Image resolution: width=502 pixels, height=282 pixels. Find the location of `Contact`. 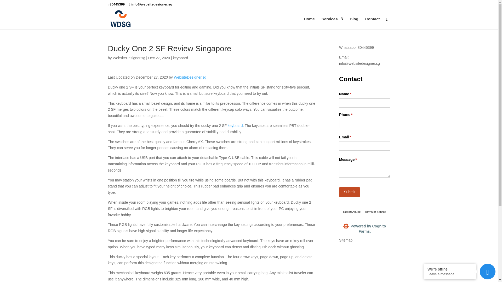

Contact is located at coordinates (373, 23).